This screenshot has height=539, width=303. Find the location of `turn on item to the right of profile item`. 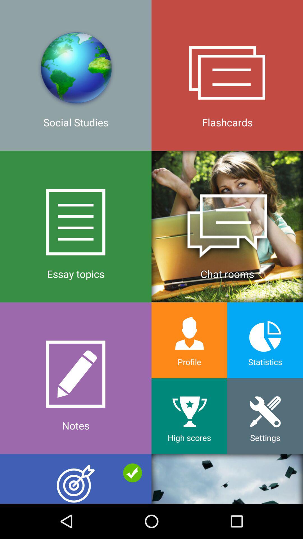

turn on item to the right of profile item is located at coordinates (265, 416).